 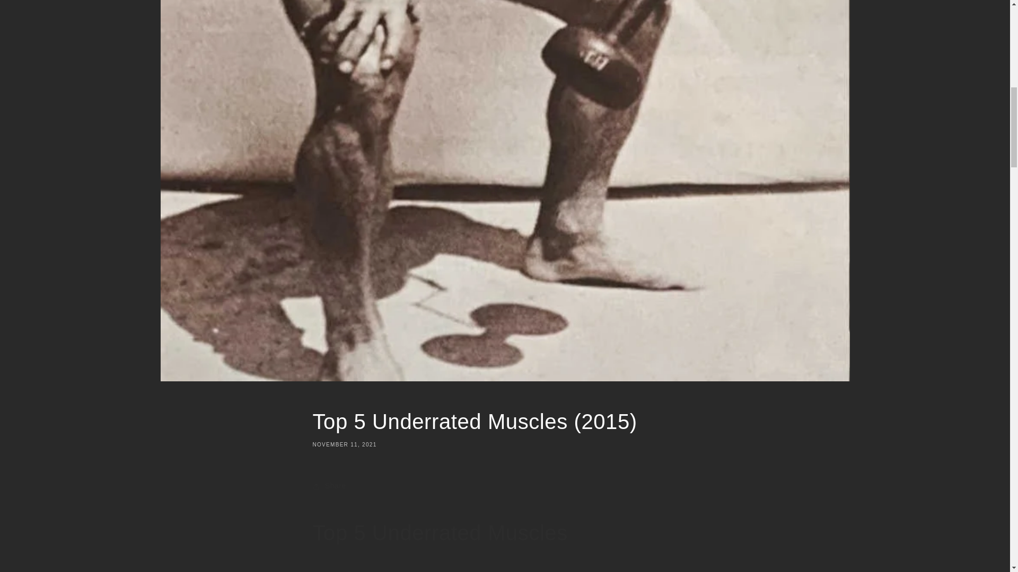 I want to click on Phil, so click(x=354, y=571).